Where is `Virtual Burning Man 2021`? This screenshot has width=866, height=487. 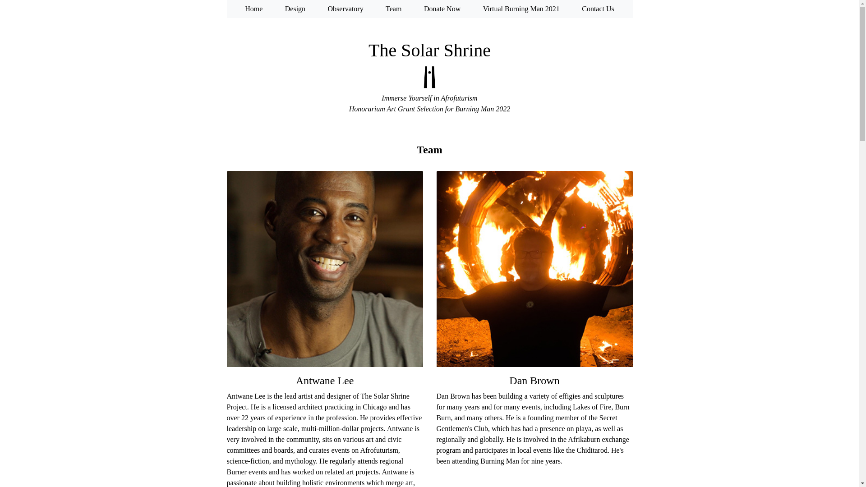
Virtual Burning Man 2021 is located at coordinates (521, 9).